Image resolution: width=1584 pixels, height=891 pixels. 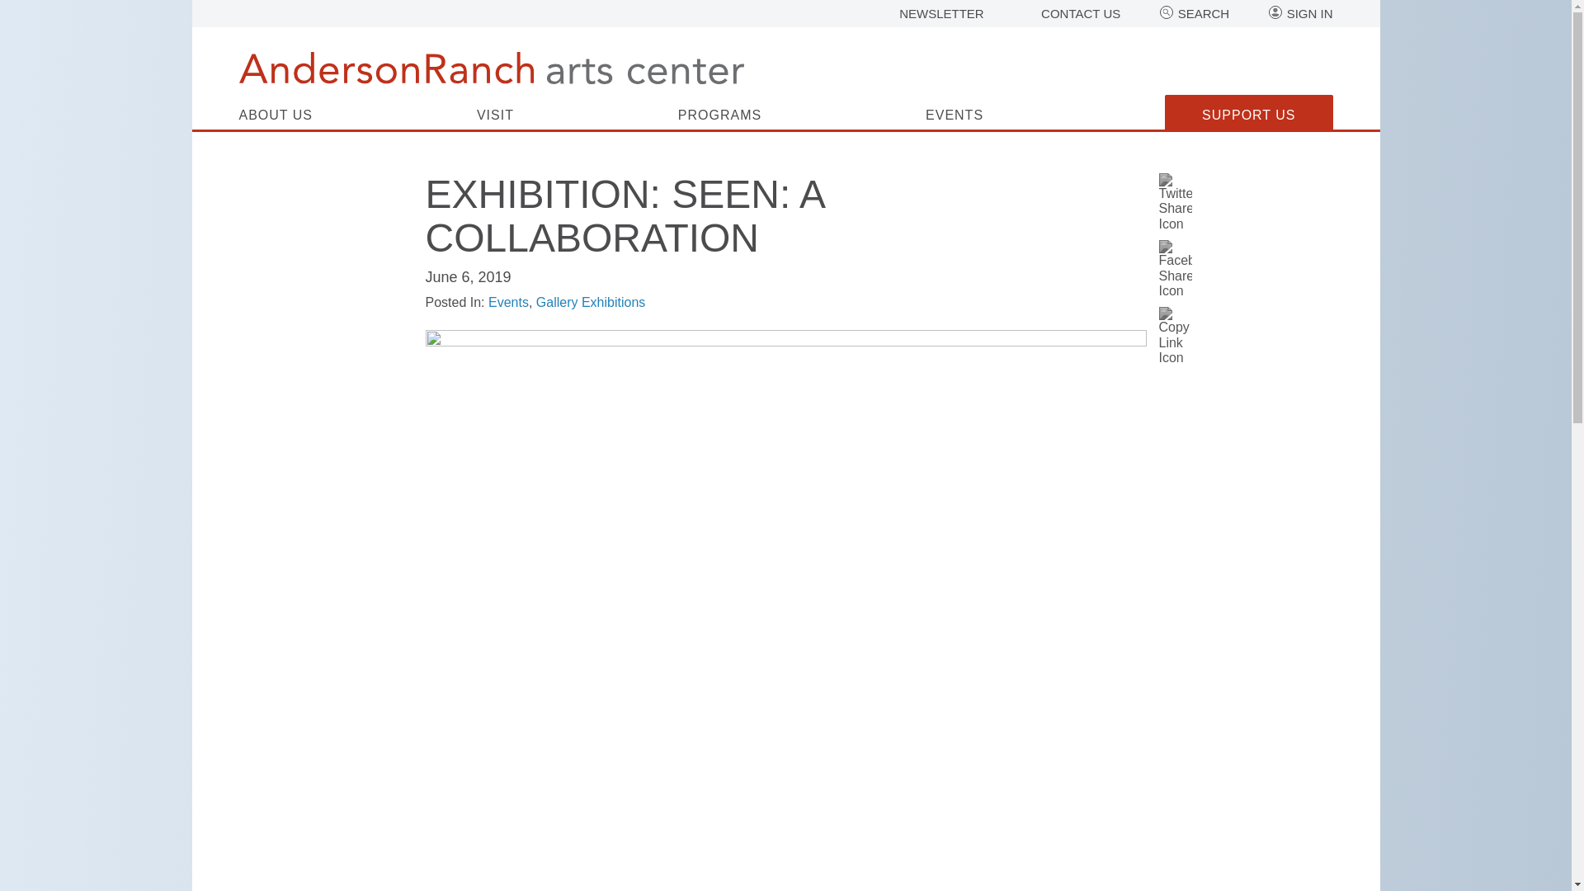 I want to click on EVENTS, so click(x=954, y=120).